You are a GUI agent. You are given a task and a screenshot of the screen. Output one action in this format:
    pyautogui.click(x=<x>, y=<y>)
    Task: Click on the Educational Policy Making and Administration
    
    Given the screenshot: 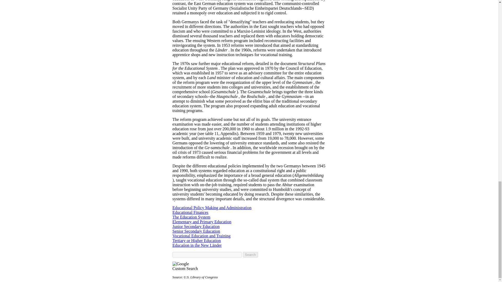 What is the action you would take?
    pyautogui.click(x=212, y=208)
    